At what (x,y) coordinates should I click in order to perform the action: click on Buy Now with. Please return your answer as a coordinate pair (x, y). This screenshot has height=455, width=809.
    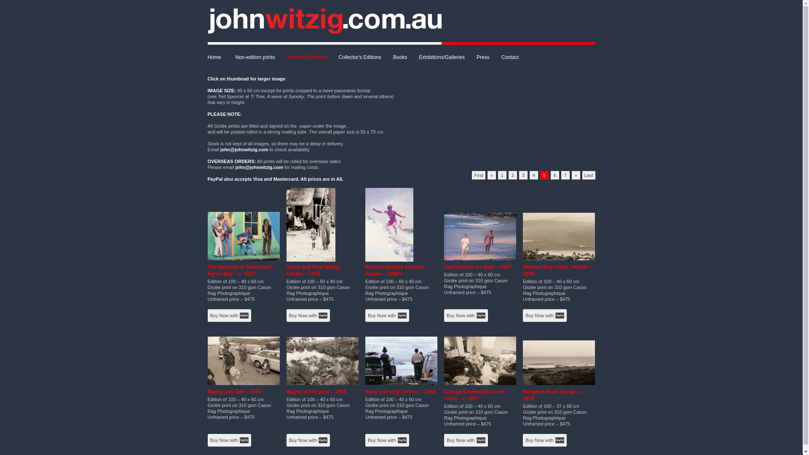
    Looking at the image, I should click on (387, 316).